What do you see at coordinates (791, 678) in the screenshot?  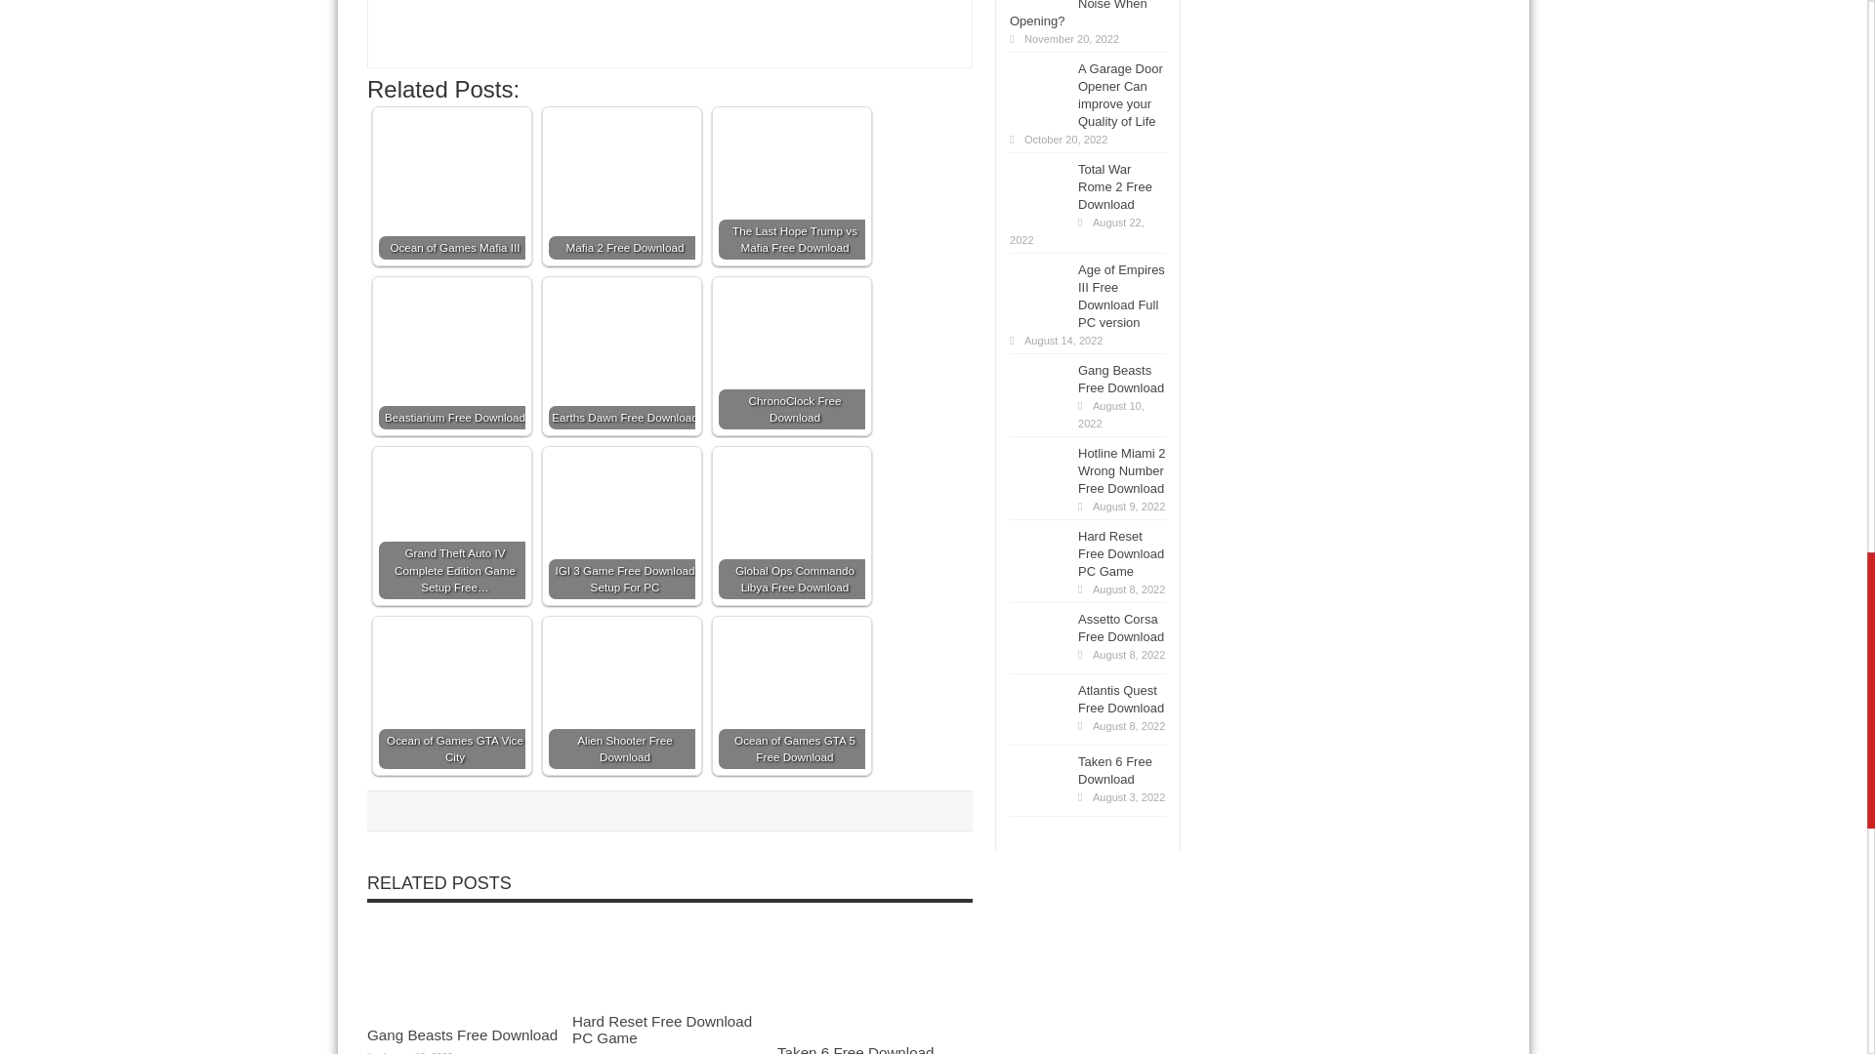 I see `Ocean of Games GTA 5 Free Download` at bounding box center [791, 678].